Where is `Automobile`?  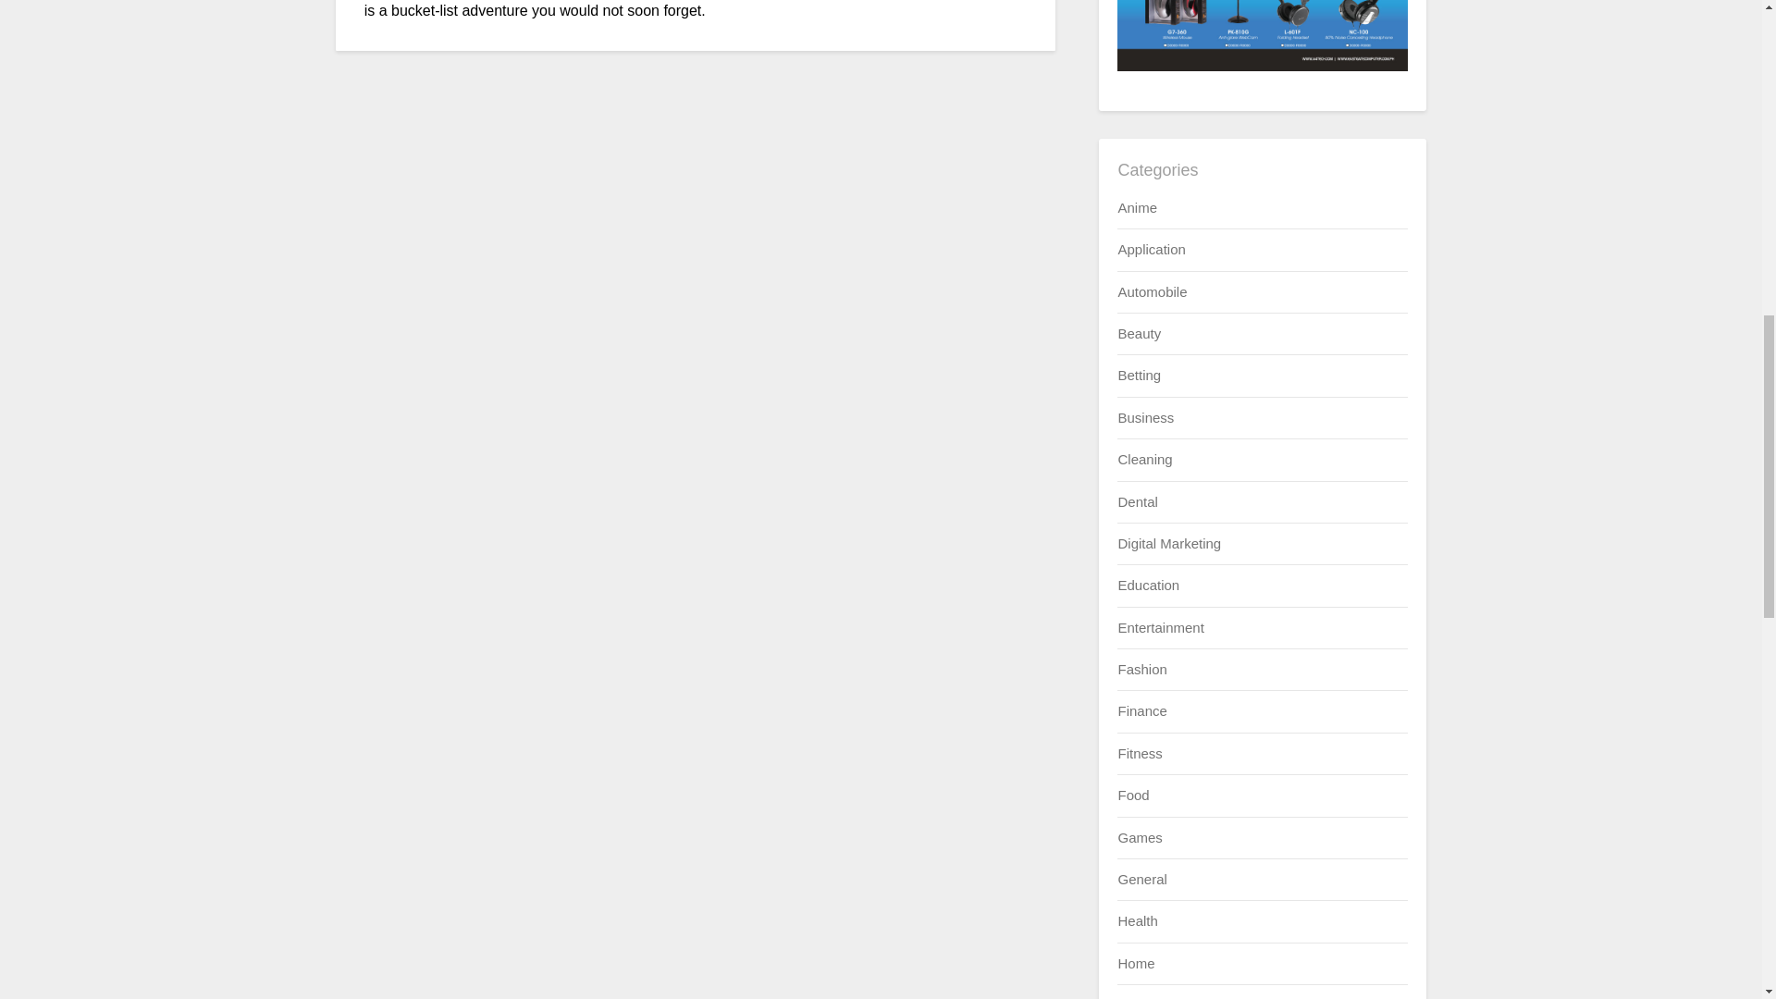 Automobile is located at coordinates (1151, 291).